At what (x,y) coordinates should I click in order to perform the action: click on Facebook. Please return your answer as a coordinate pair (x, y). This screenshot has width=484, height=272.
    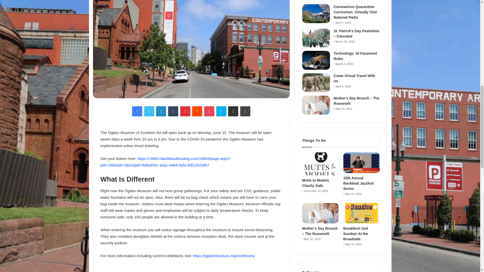
    Looking at the image, I should click on (137, 111).